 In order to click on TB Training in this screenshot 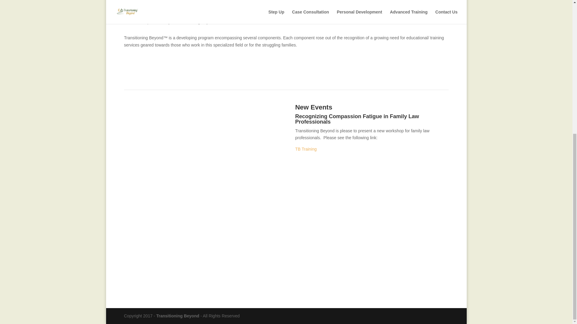, I will do `click(306, 149)`.